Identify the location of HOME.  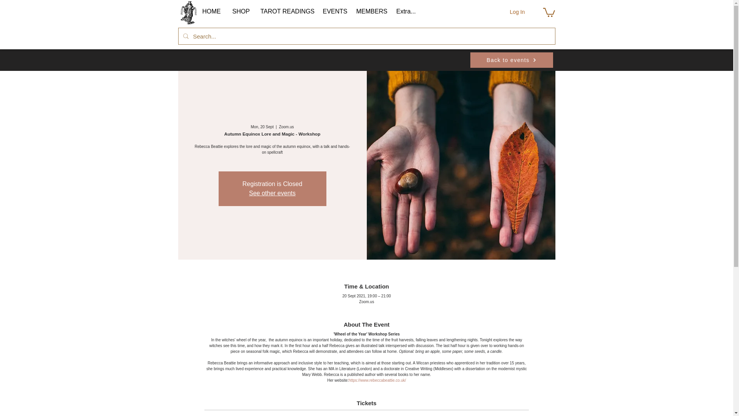
(211, 12).